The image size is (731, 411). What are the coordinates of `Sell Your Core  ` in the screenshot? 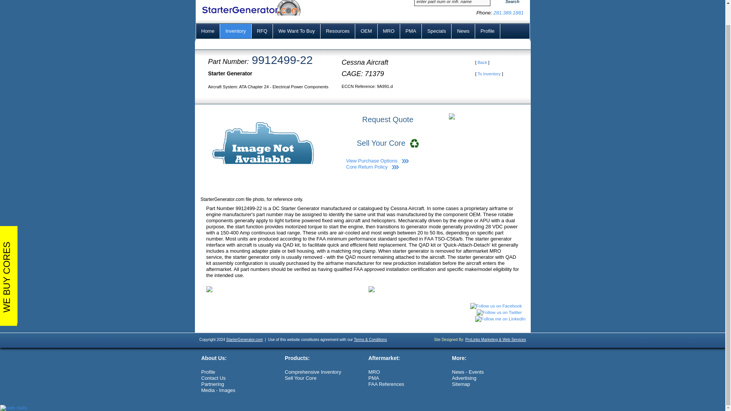 It's located at (388, 143).